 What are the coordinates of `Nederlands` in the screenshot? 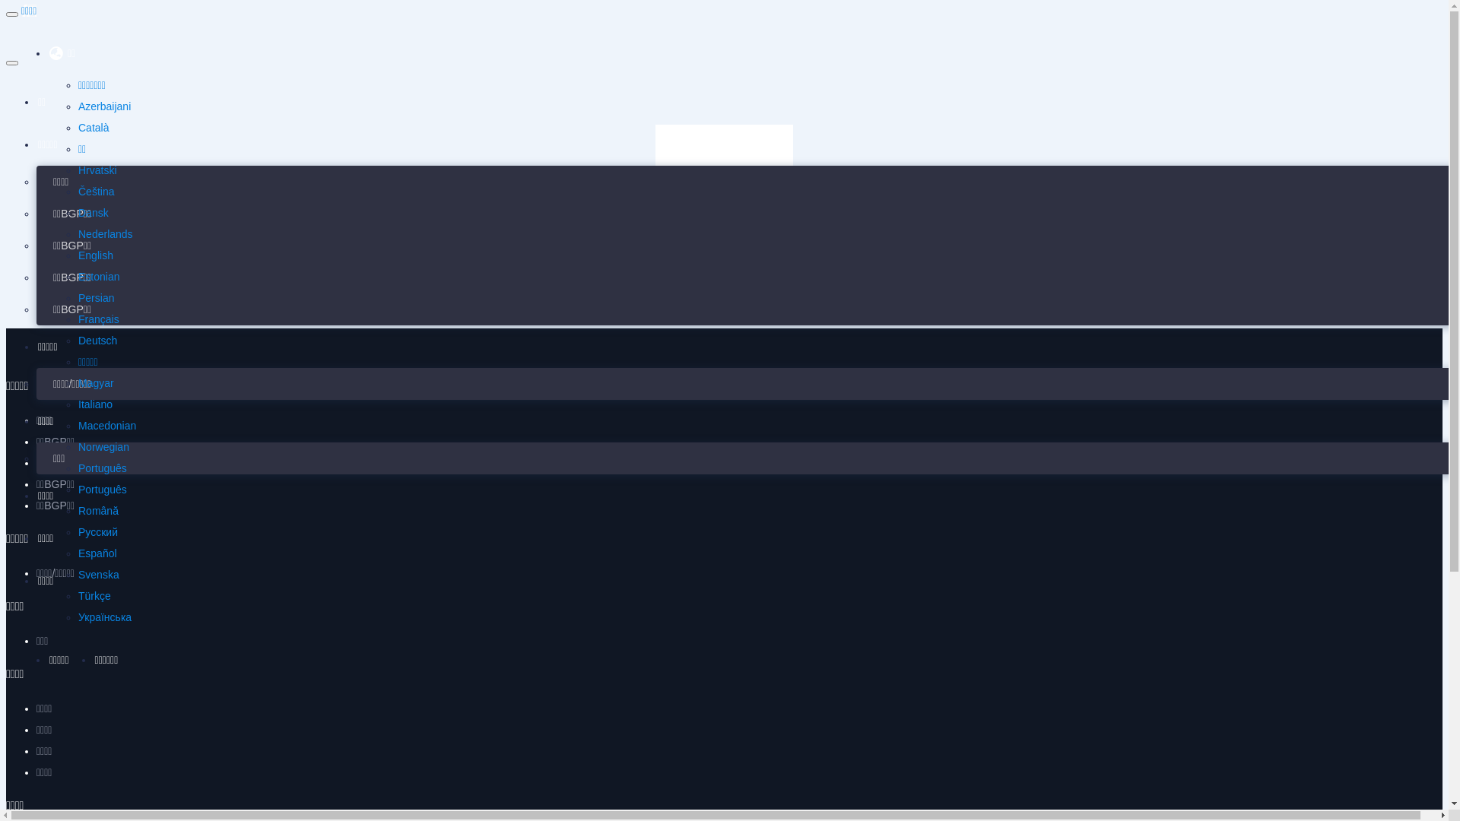 It's located at (106, 234).